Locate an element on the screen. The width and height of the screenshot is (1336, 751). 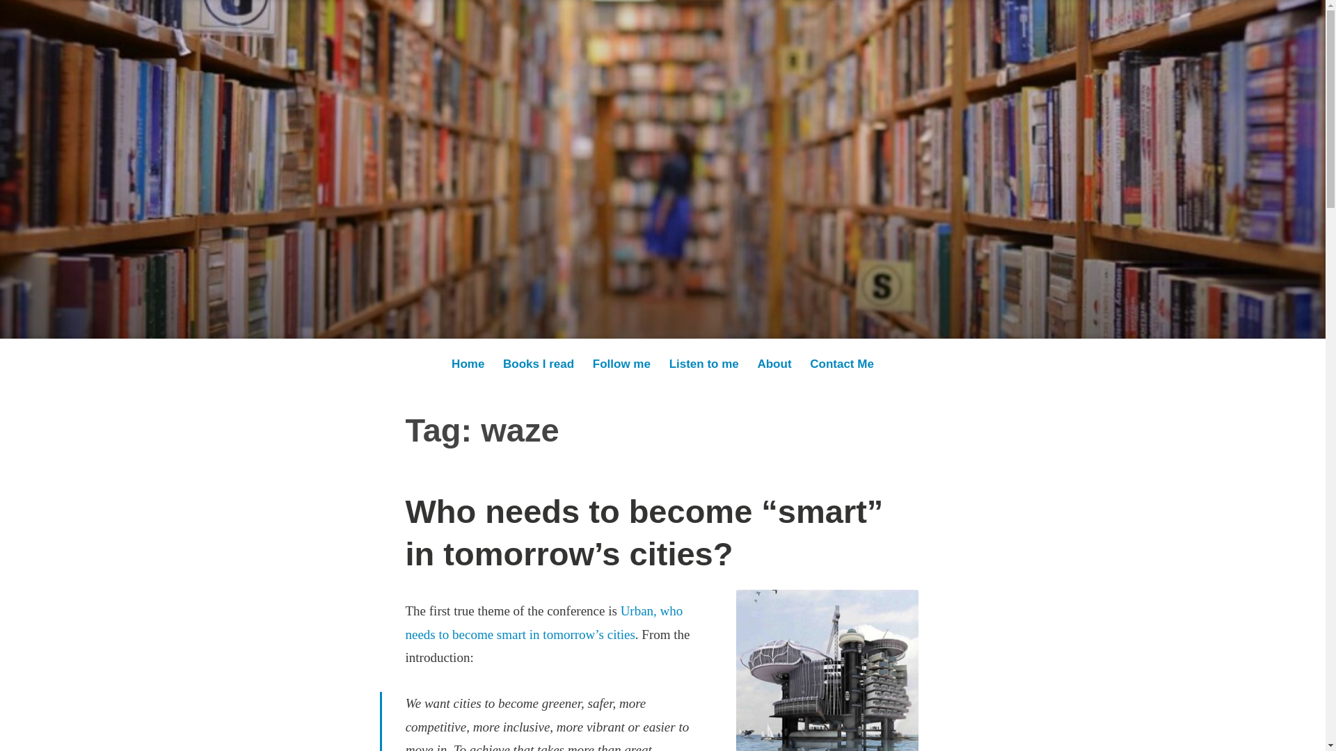
Contact Me is located at coordinates (842, 364).